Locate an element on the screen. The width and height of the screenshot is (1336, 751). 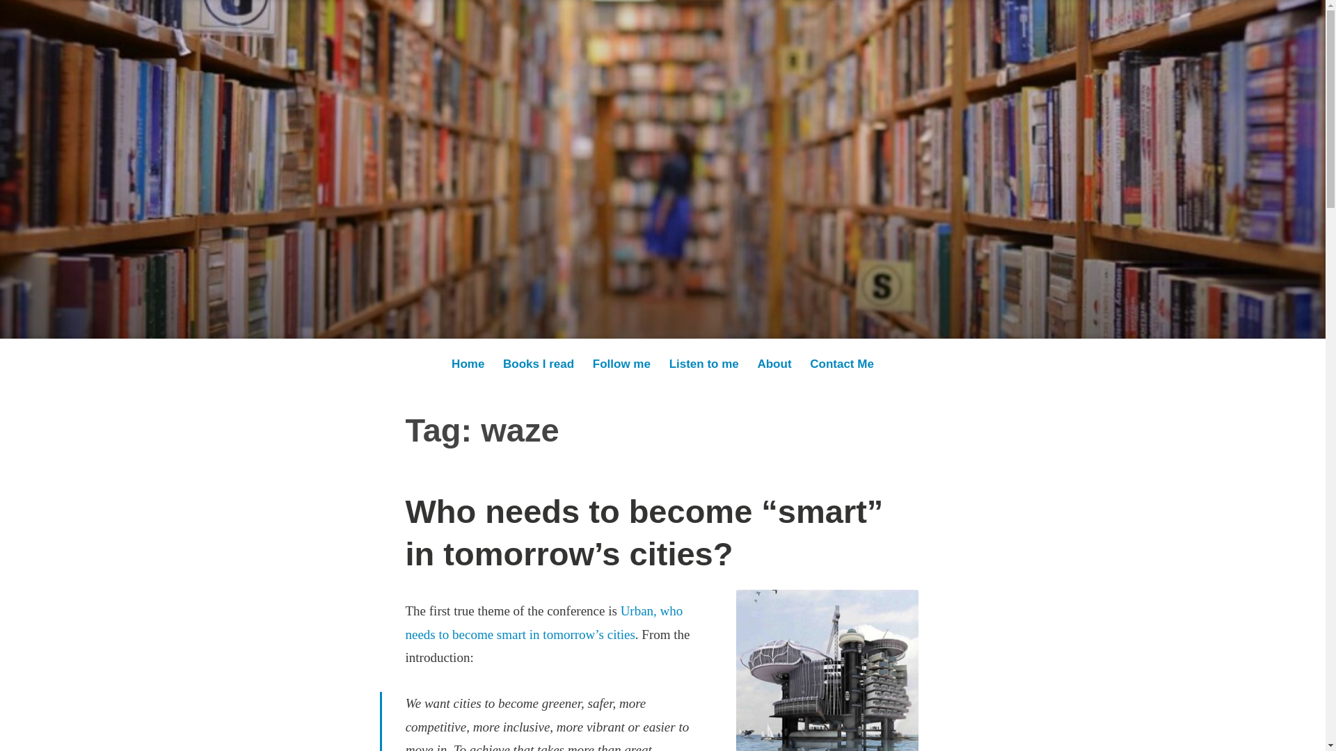
Contact Me is located at coordinates (842, 364).